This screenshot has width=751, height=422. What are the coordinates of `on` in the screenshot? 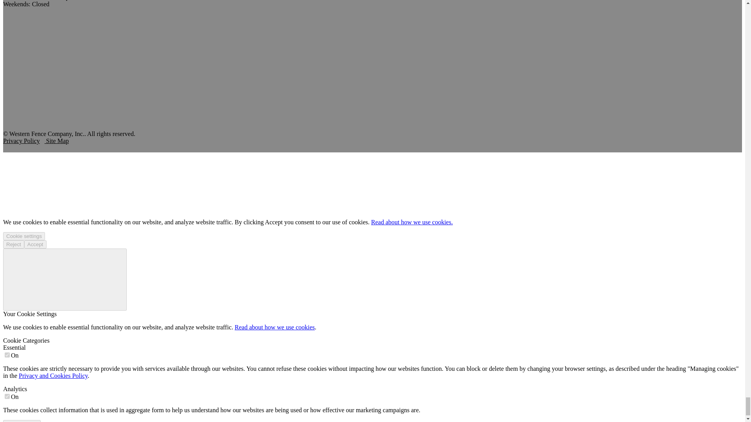 It's located at (7, 396).